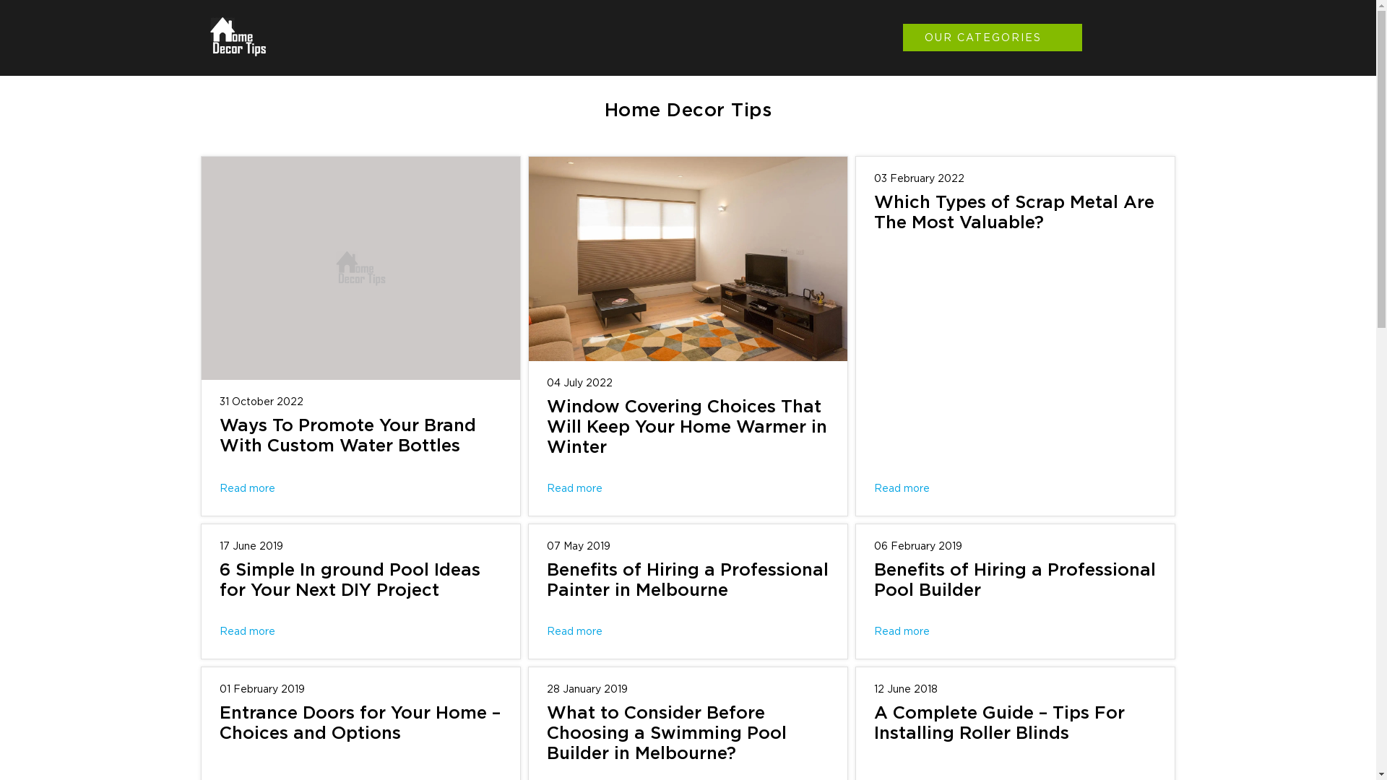  Describe the element at coordinates (1014, 213) in the screenshot. I see `Which Types of Scrap Metal Are The Most Valuable?` at that location.